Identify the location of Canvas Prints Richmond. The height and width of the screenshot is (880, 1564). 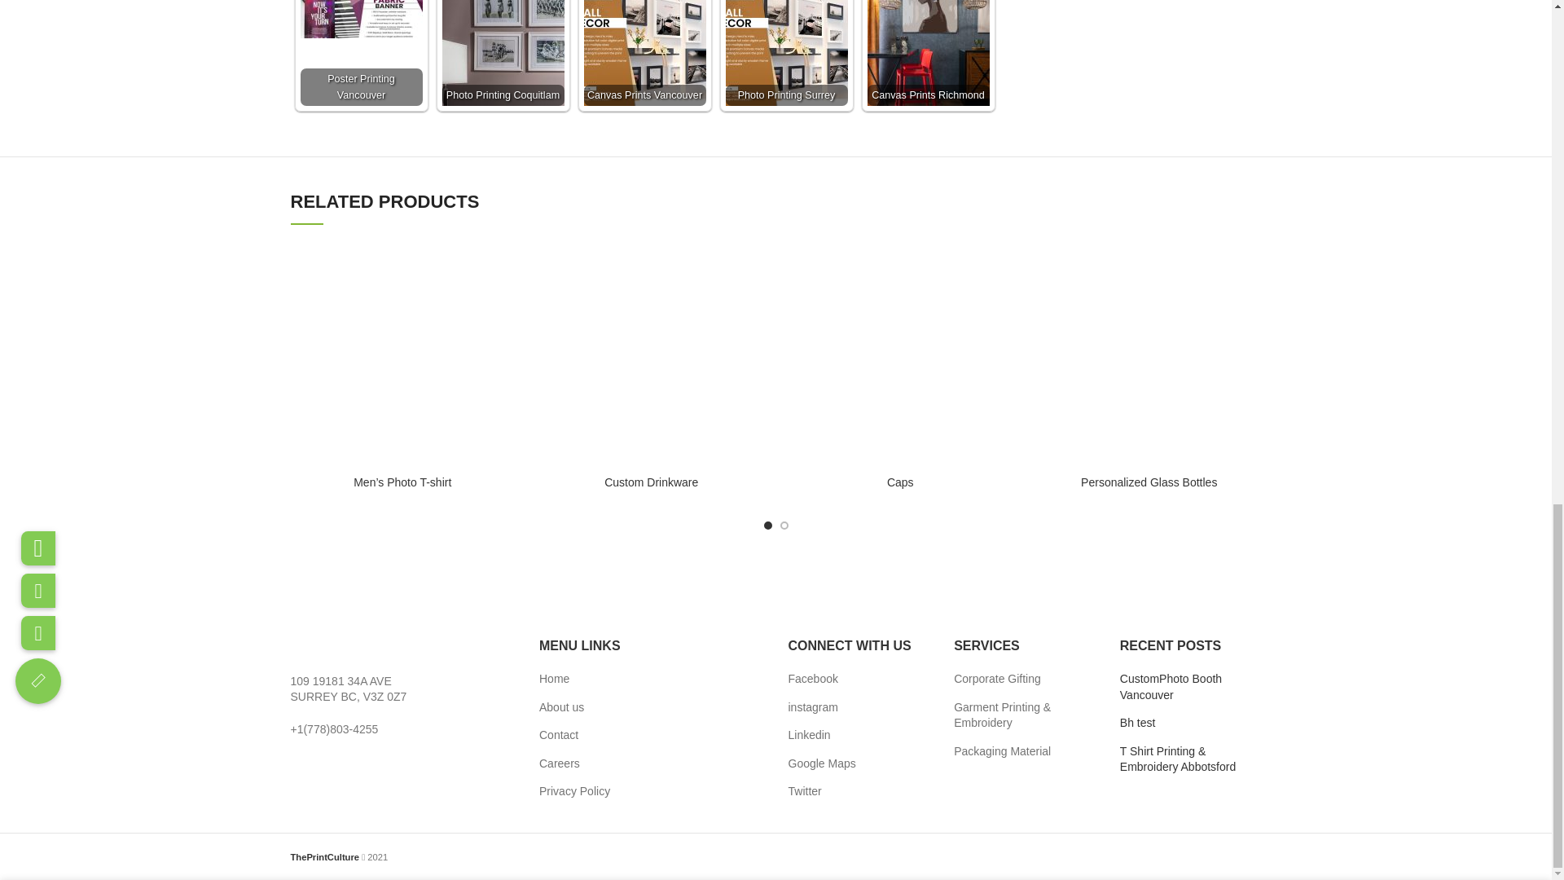
(927, 52).